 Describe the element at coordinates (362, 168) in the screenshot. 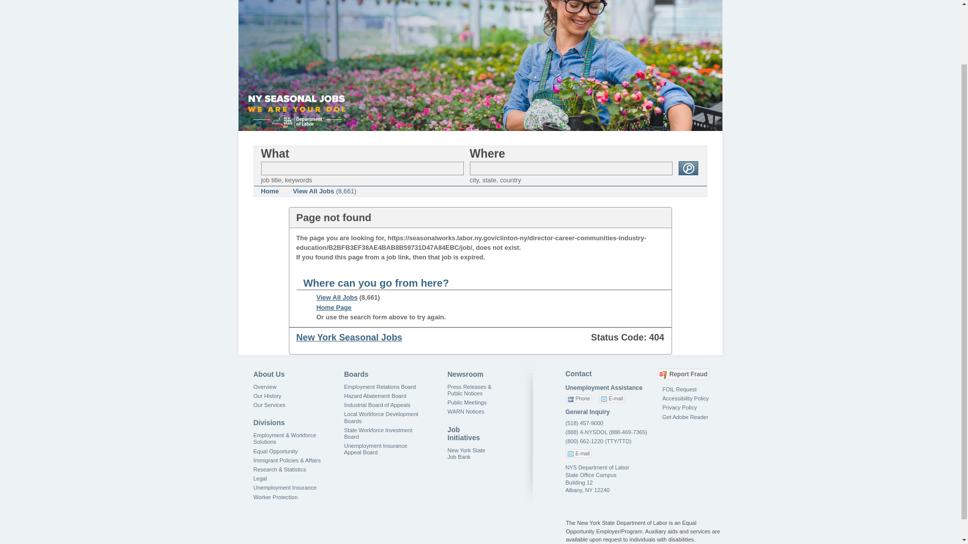

I see `Search Phrase` at that location.